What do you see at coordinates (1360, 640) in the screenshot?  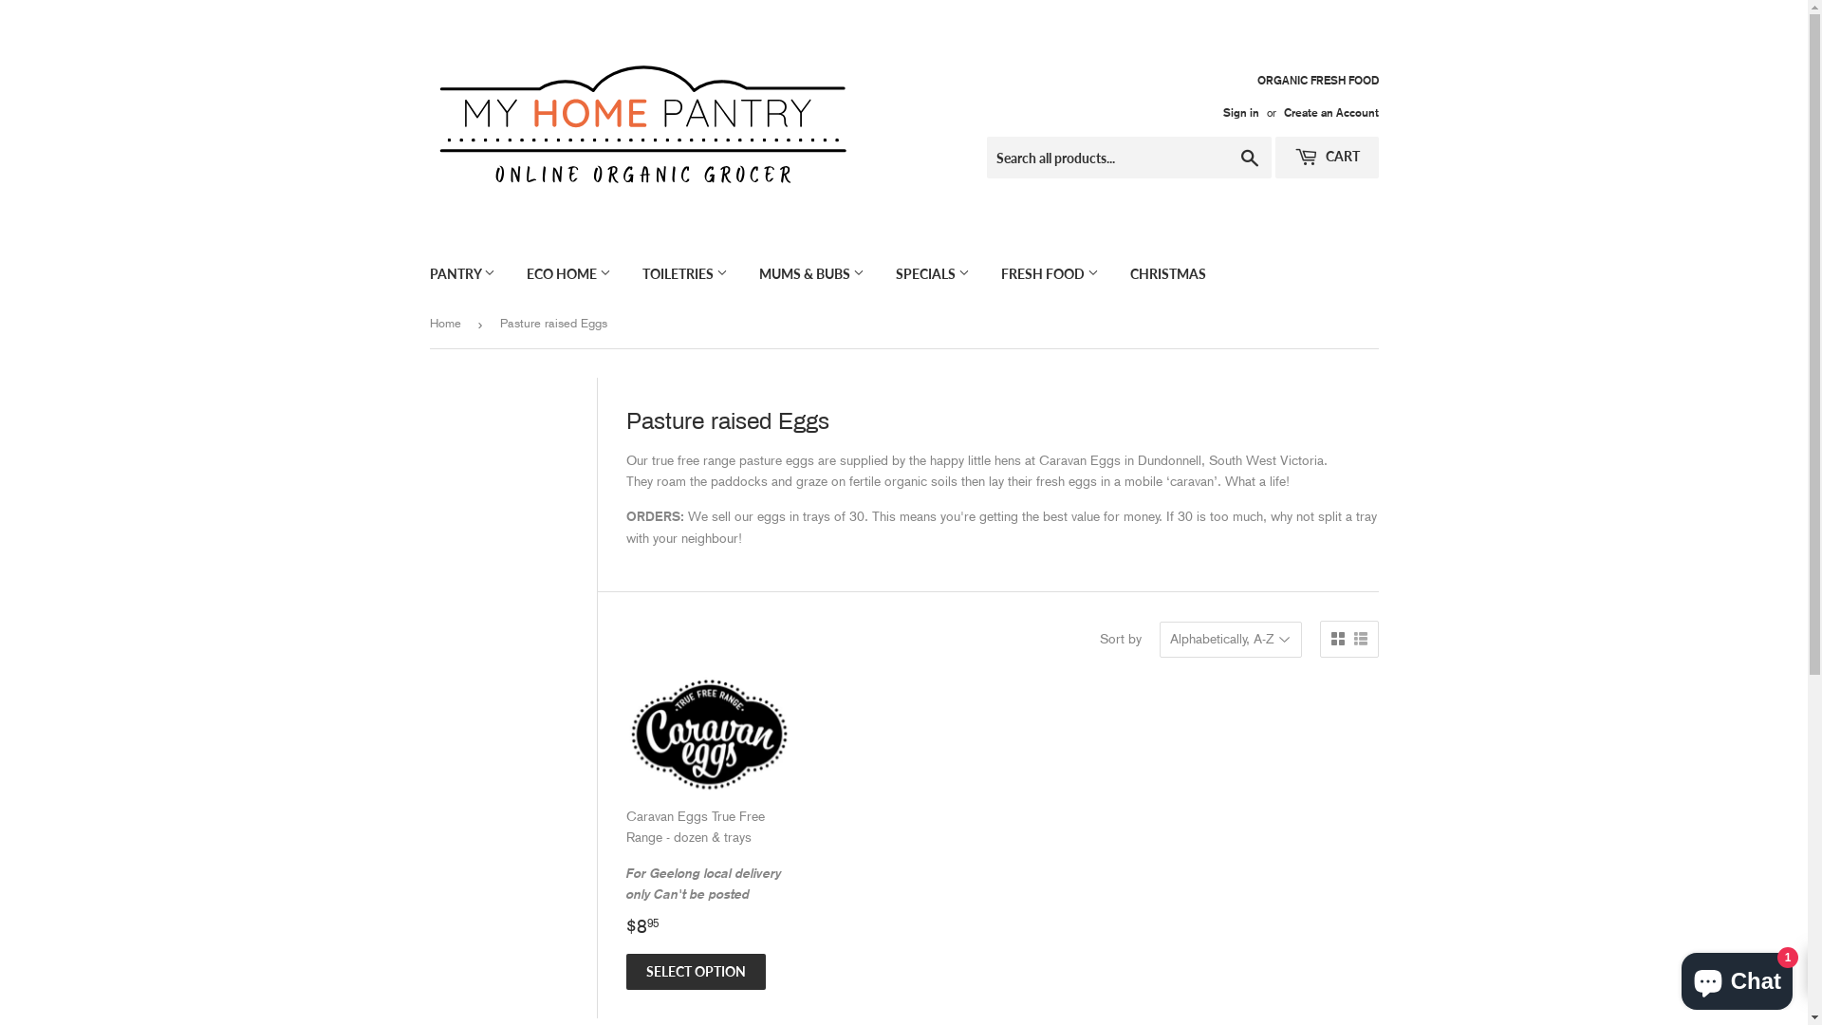 I see `List view` at bounding box center [1360, 640].